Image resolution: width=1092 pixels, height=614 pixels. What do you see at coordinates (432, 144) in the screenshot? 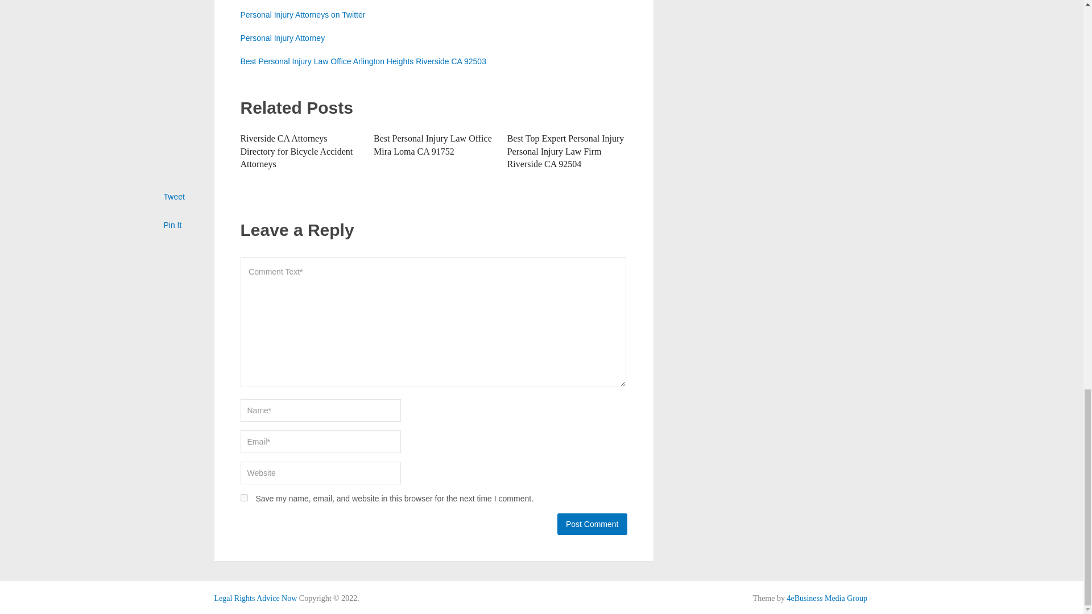
I see `Best Personal Injury Law Office Mira Loma CA 91752` at bounding box center [432, 144].